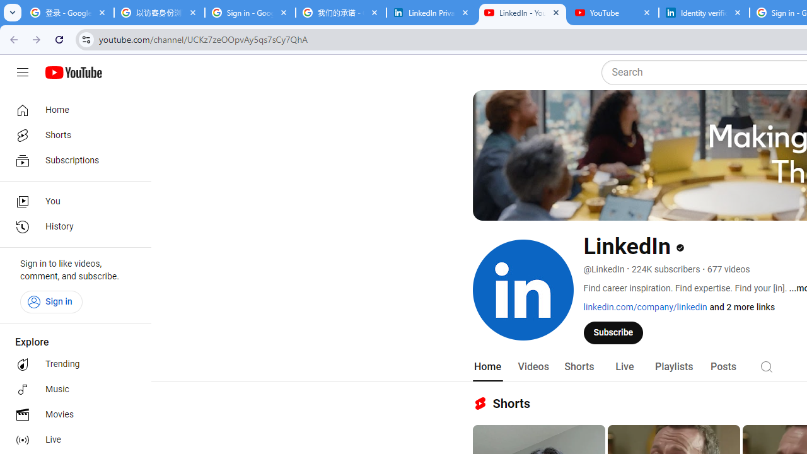 The width and height of the screenshot is (807, 454). I want to click on YouTube, so click(613, 13).